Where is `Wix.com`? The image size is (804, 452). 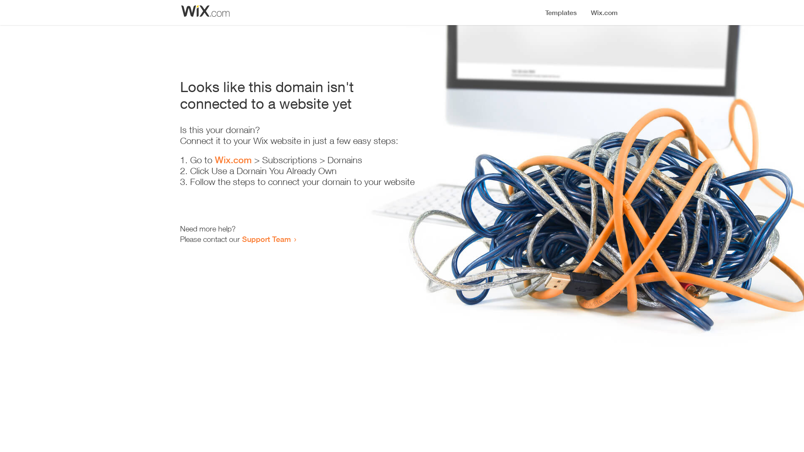 Wix.com is located at coordinates (233, 160).